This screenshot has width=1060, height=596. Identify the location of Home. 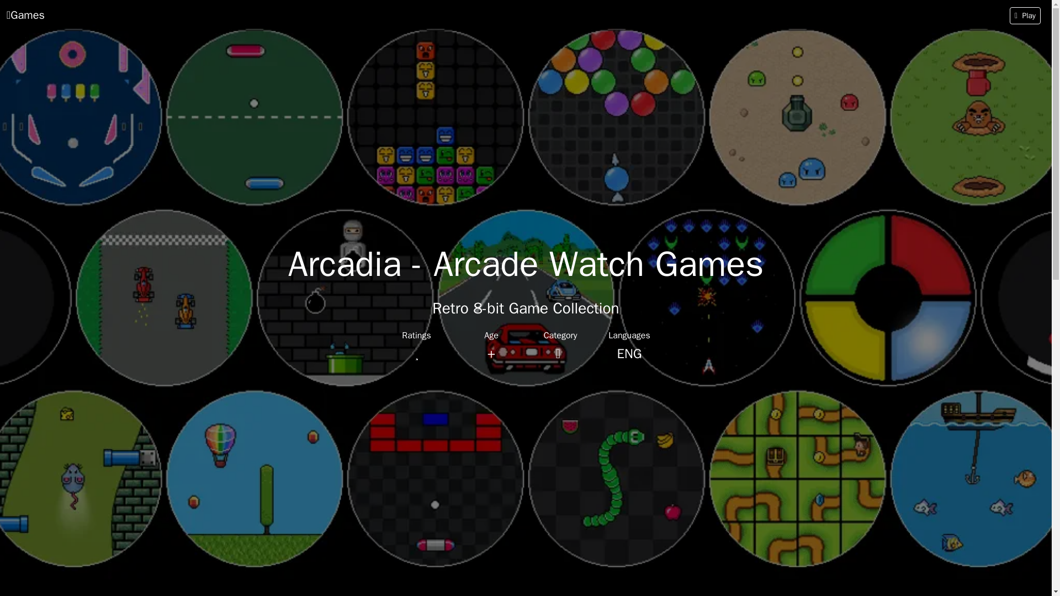
(25, 15).